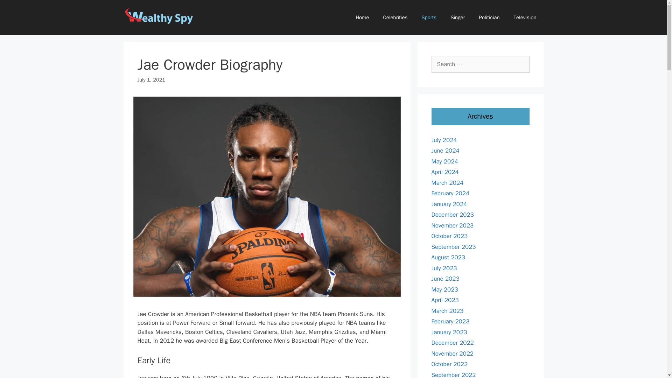 The height and width of the screenshot is (378, 672). What do you see at coordinates (444, 140) in the screenshot?
I see `July 2024` at bounding box center [444, 140].